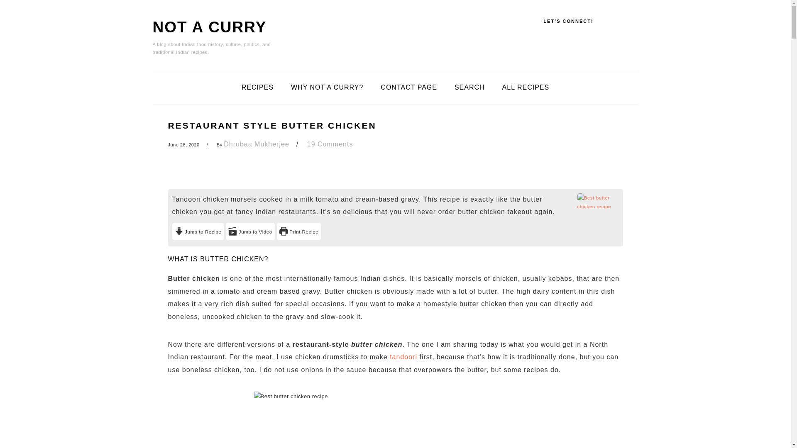 This screenshot has width=797, height=448. What do you see at coordinates (526, 88) in the screenshot?
I see `ALL RECIPES` at bounding box center [526, 88].